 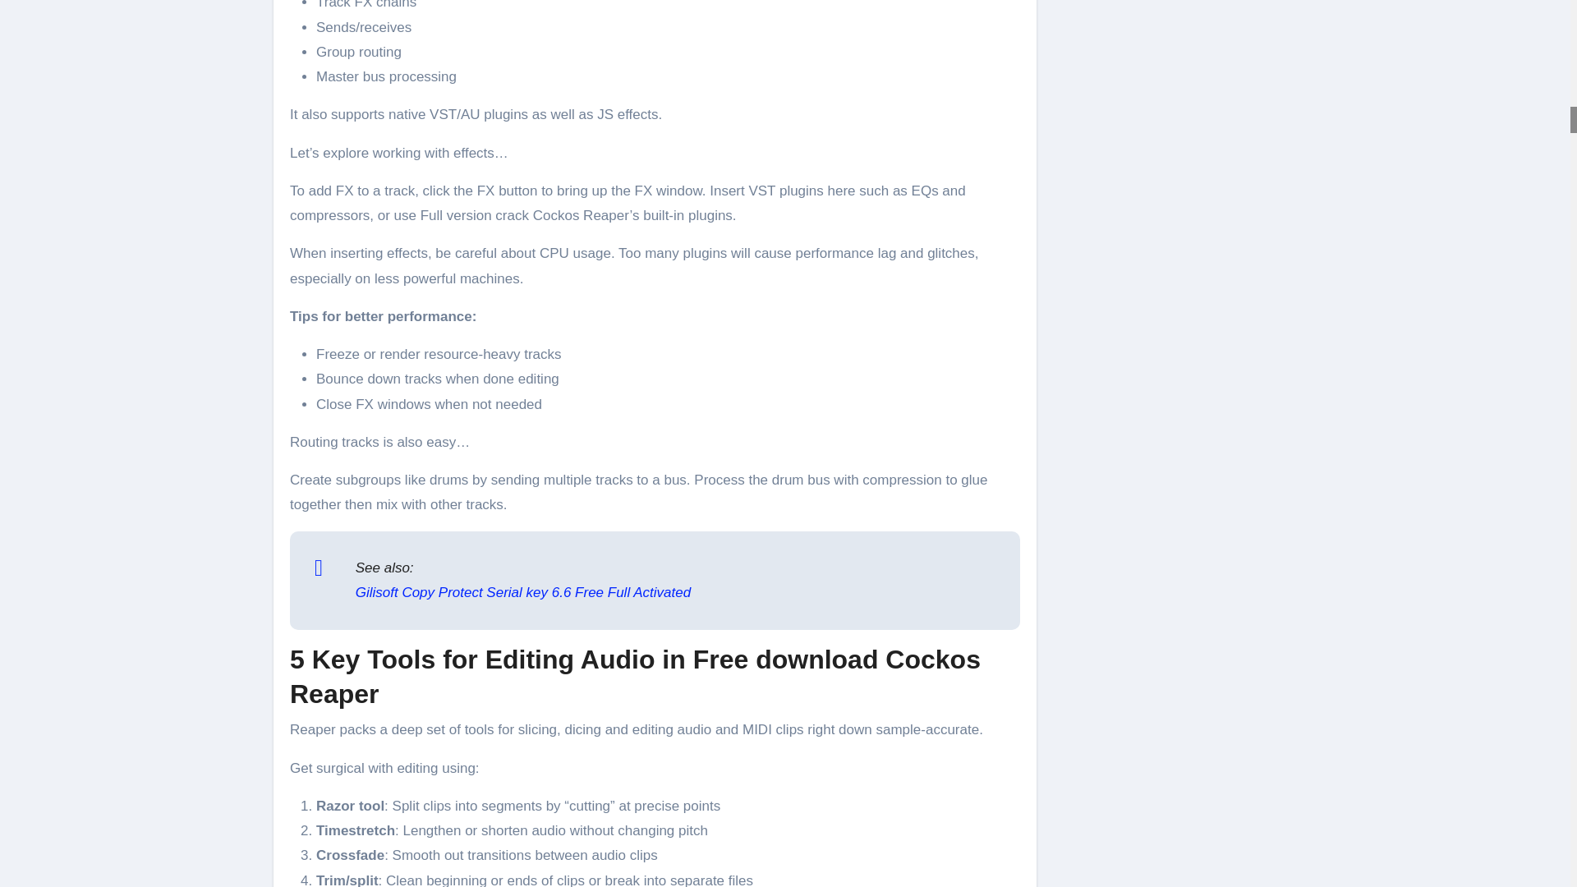 What do you see at coordinates (522, 592) in the screenshot?
I see `Gilisoft Copy Protect Serial key 6.6 Free Full Activated` at bounding box center [522, 592].